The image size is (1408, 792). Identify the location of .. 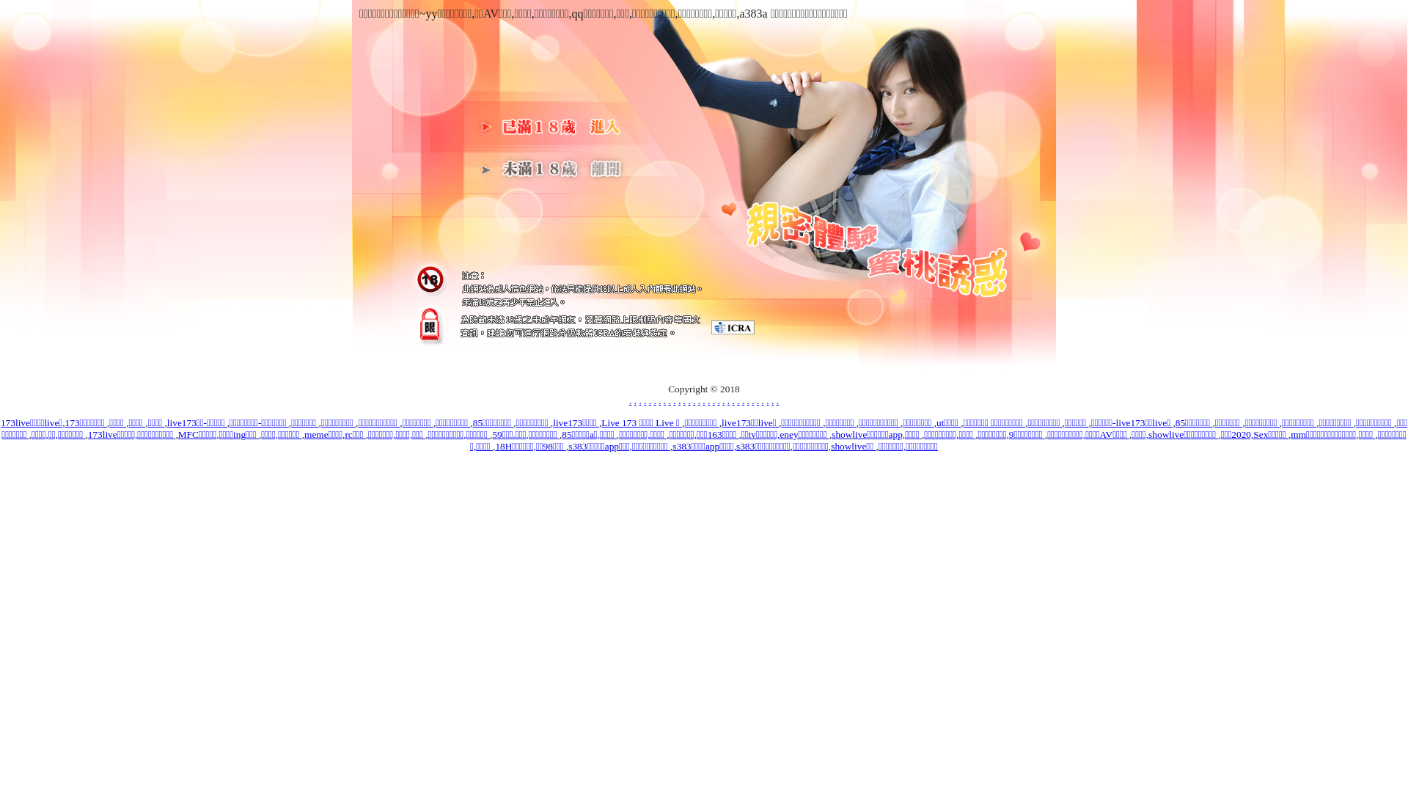
(767, 400).